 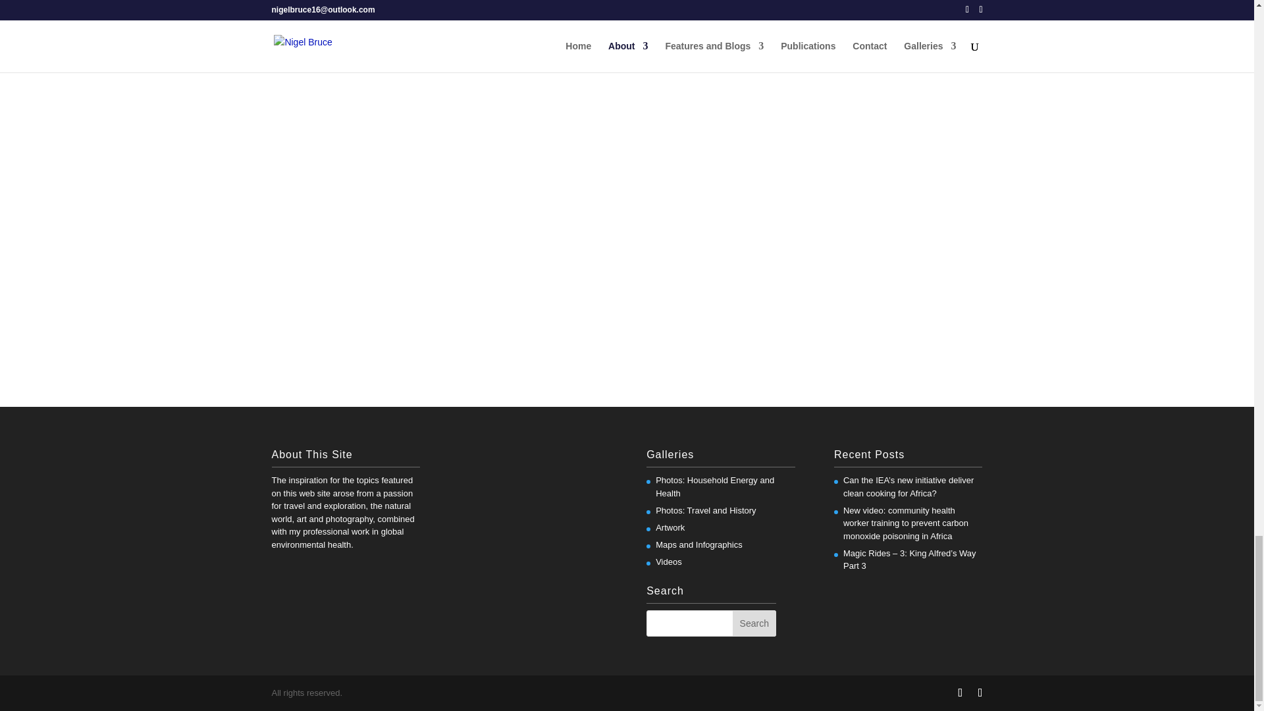 I want to click on Videos, so click(x=669, y=561).